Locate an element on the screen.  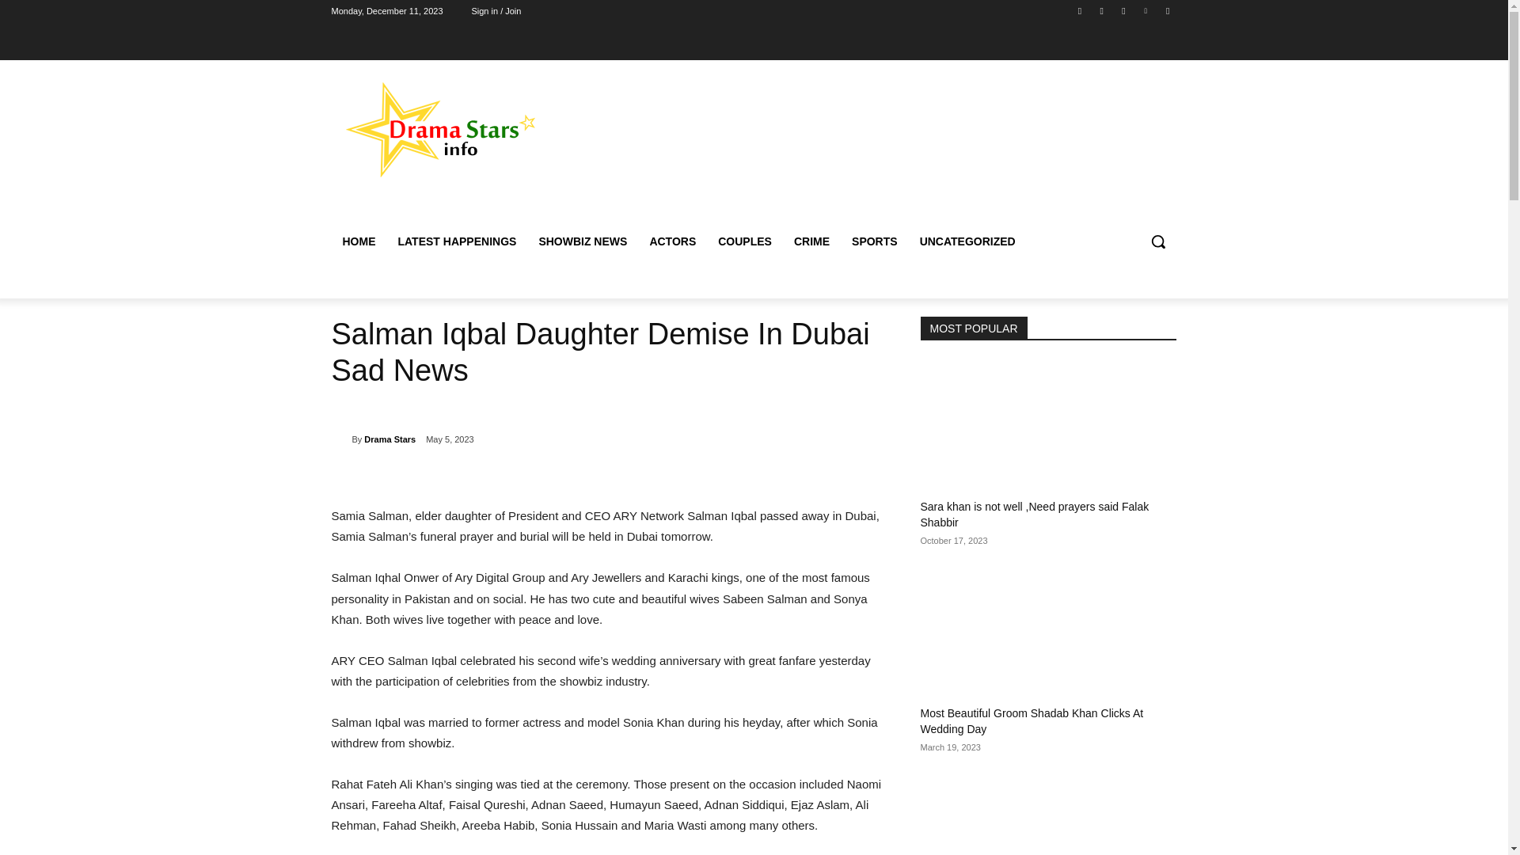
Vimeo is located at coordinates (1146, 10).